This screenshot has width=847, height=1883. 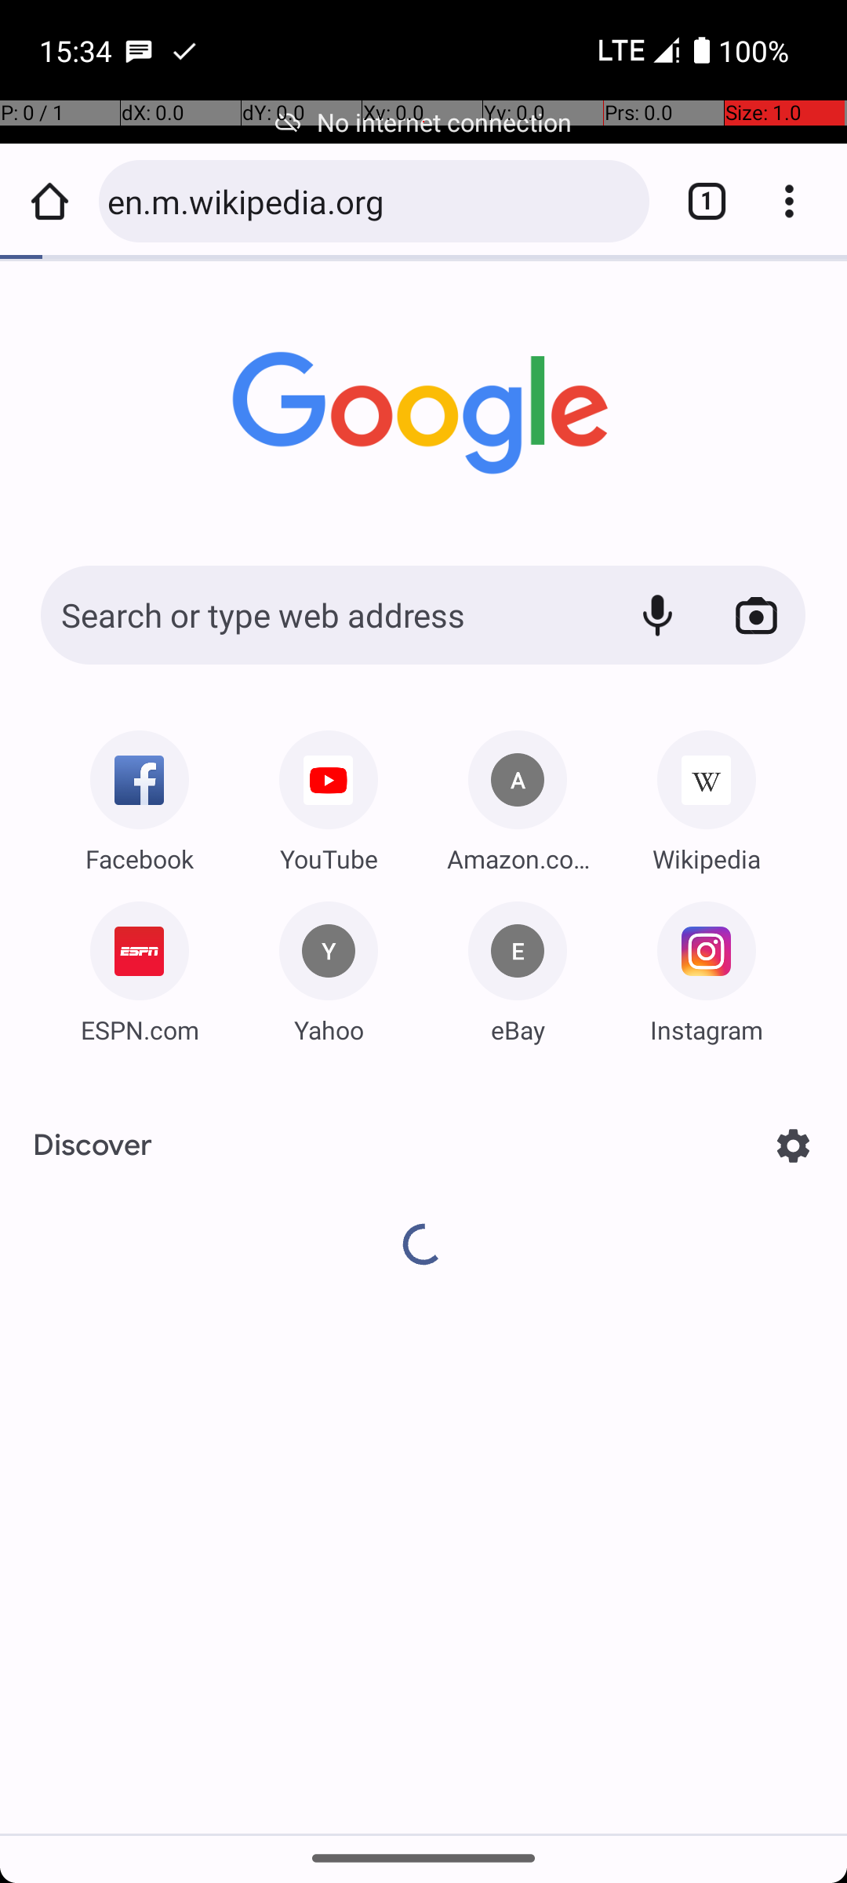 I want to click on Navigate: Wikipedia: en.m.wikipedia.org, so click(x=707, y=796).